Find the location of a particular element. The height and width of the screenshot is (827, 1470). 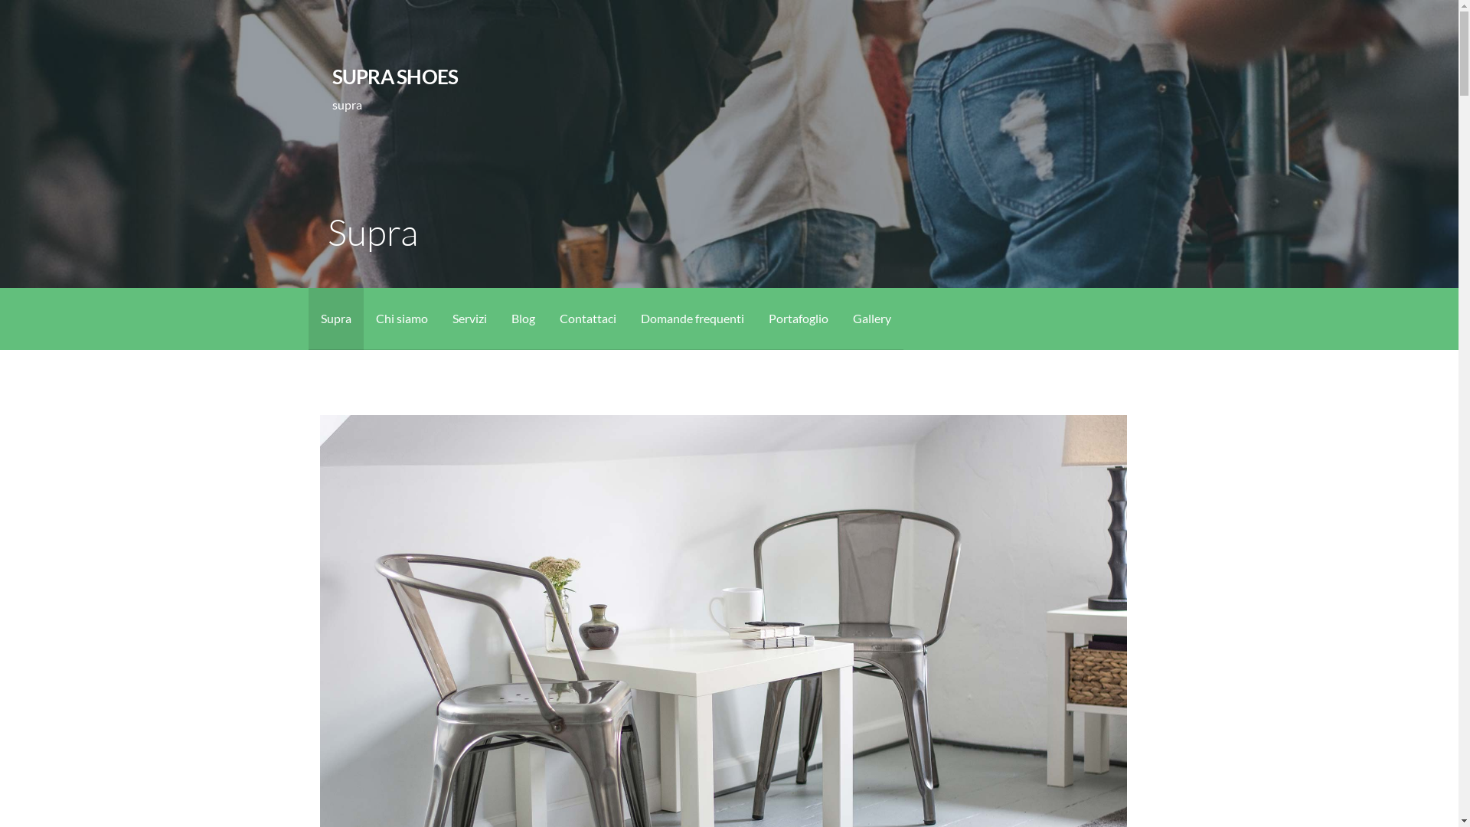

Portafoglio is located at coordinates (798, 319).